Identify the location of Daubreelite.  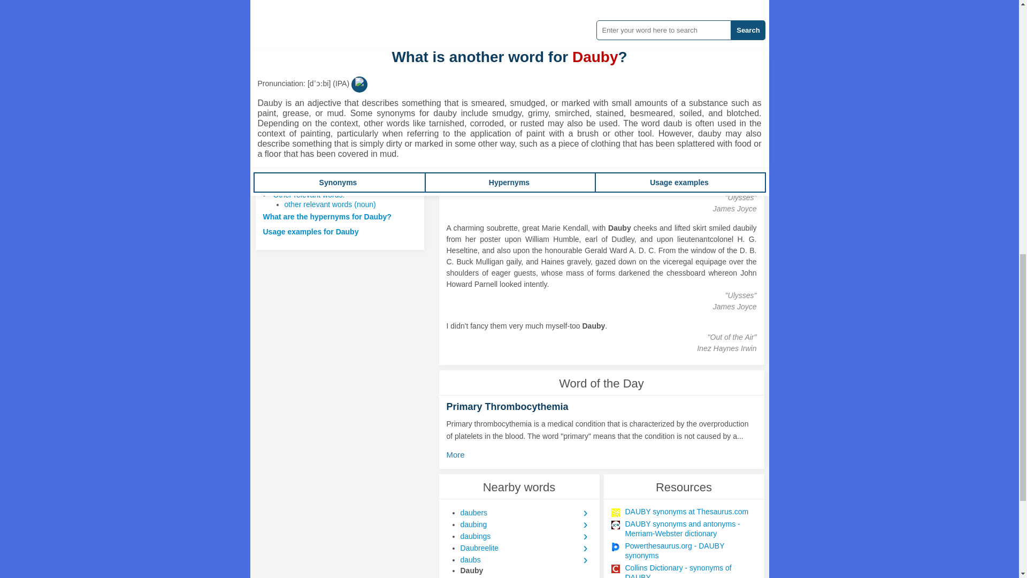
(525, 548).